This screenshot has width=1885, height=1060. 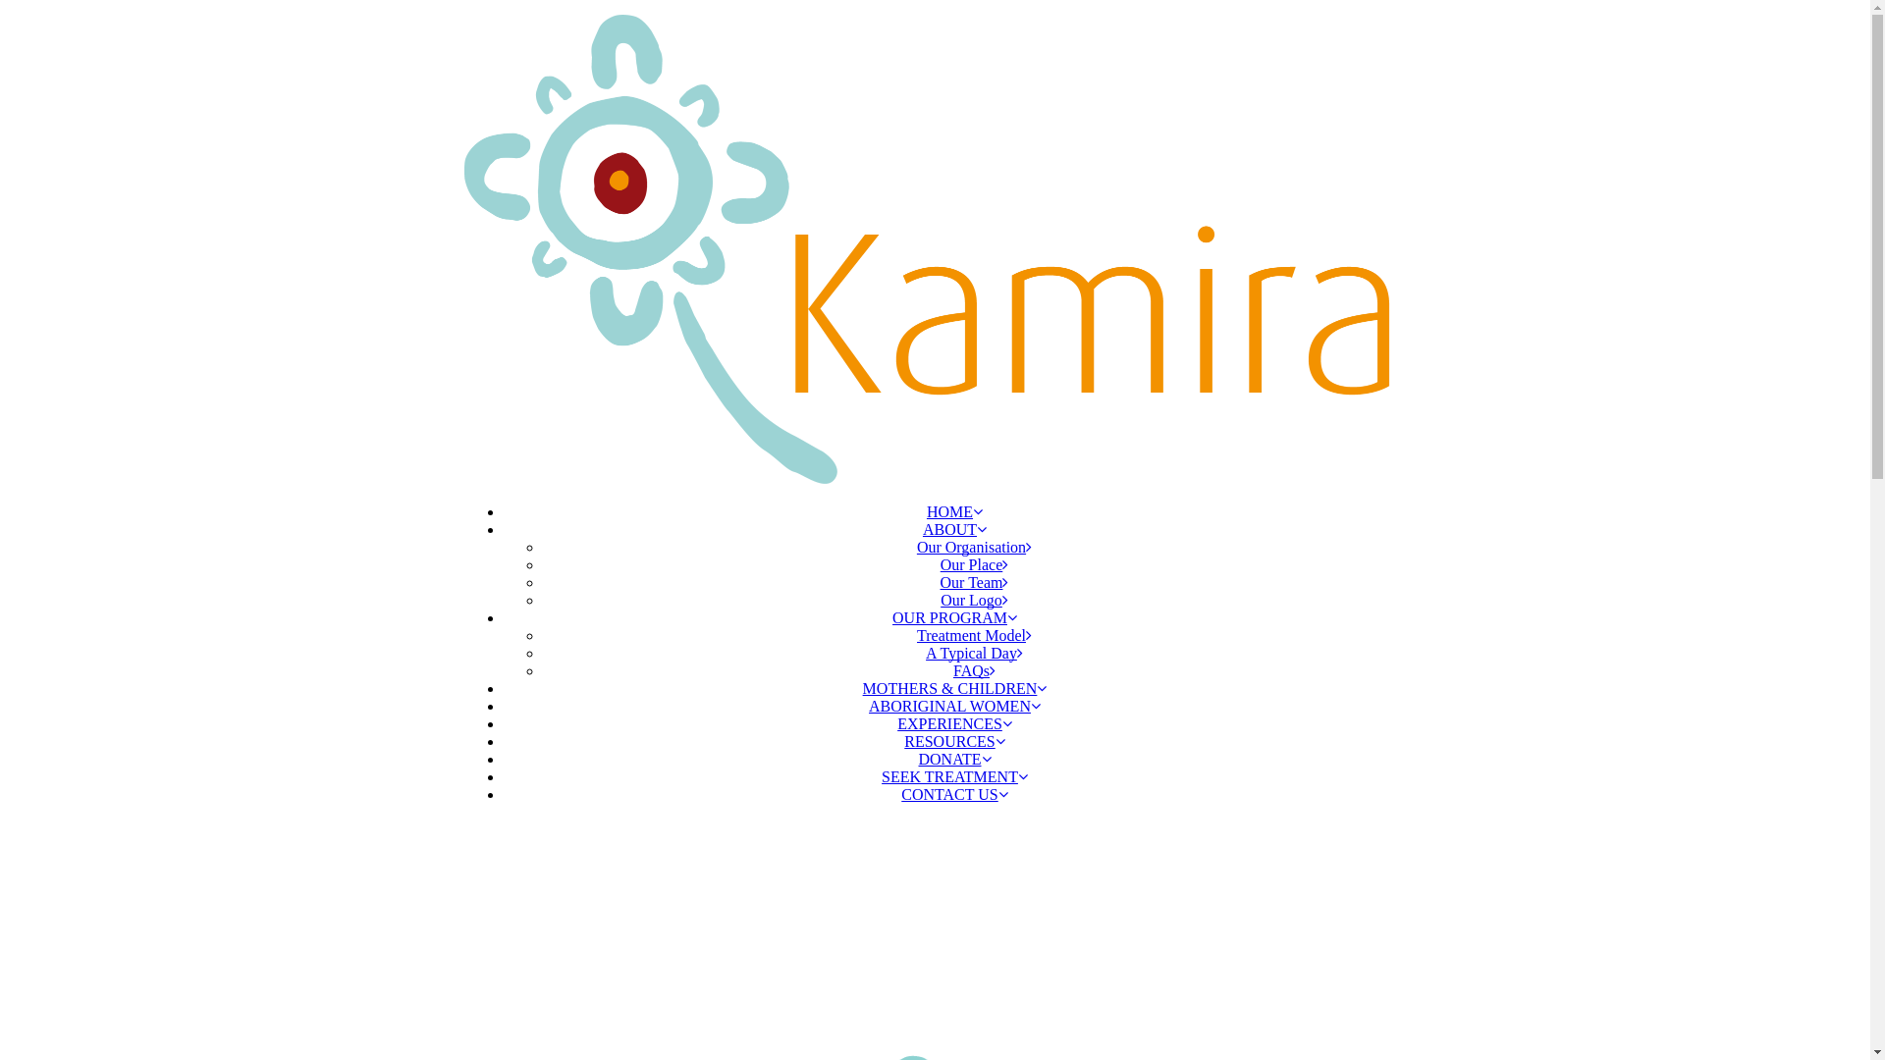 I want to click on SEEK TREATMENT, so click(x=954, y=775).